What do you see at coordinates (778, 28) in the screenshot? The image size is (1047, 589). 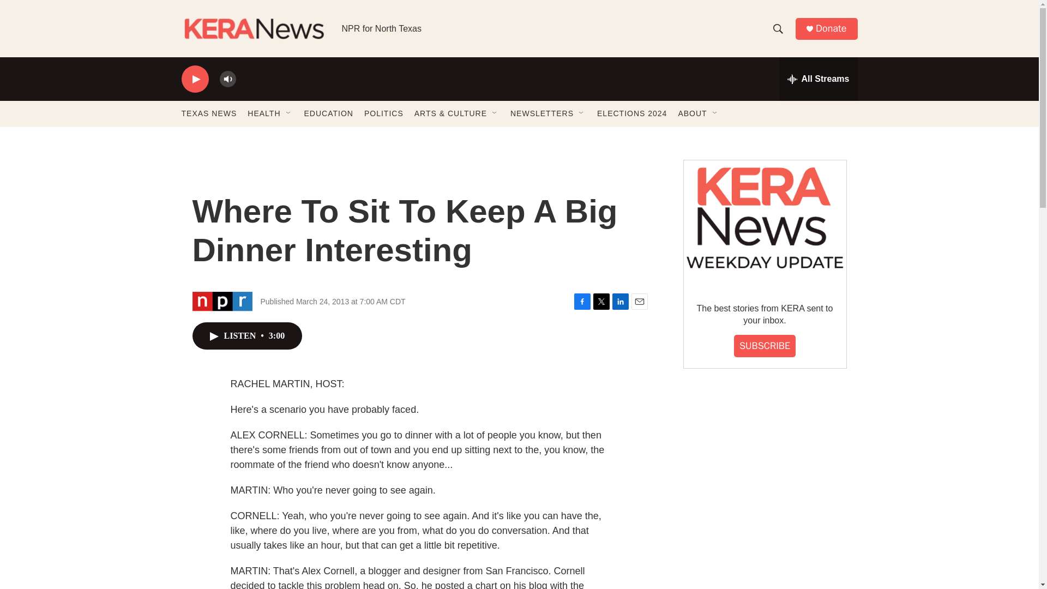 I see `Show Search` at bounding box center [778, 28].